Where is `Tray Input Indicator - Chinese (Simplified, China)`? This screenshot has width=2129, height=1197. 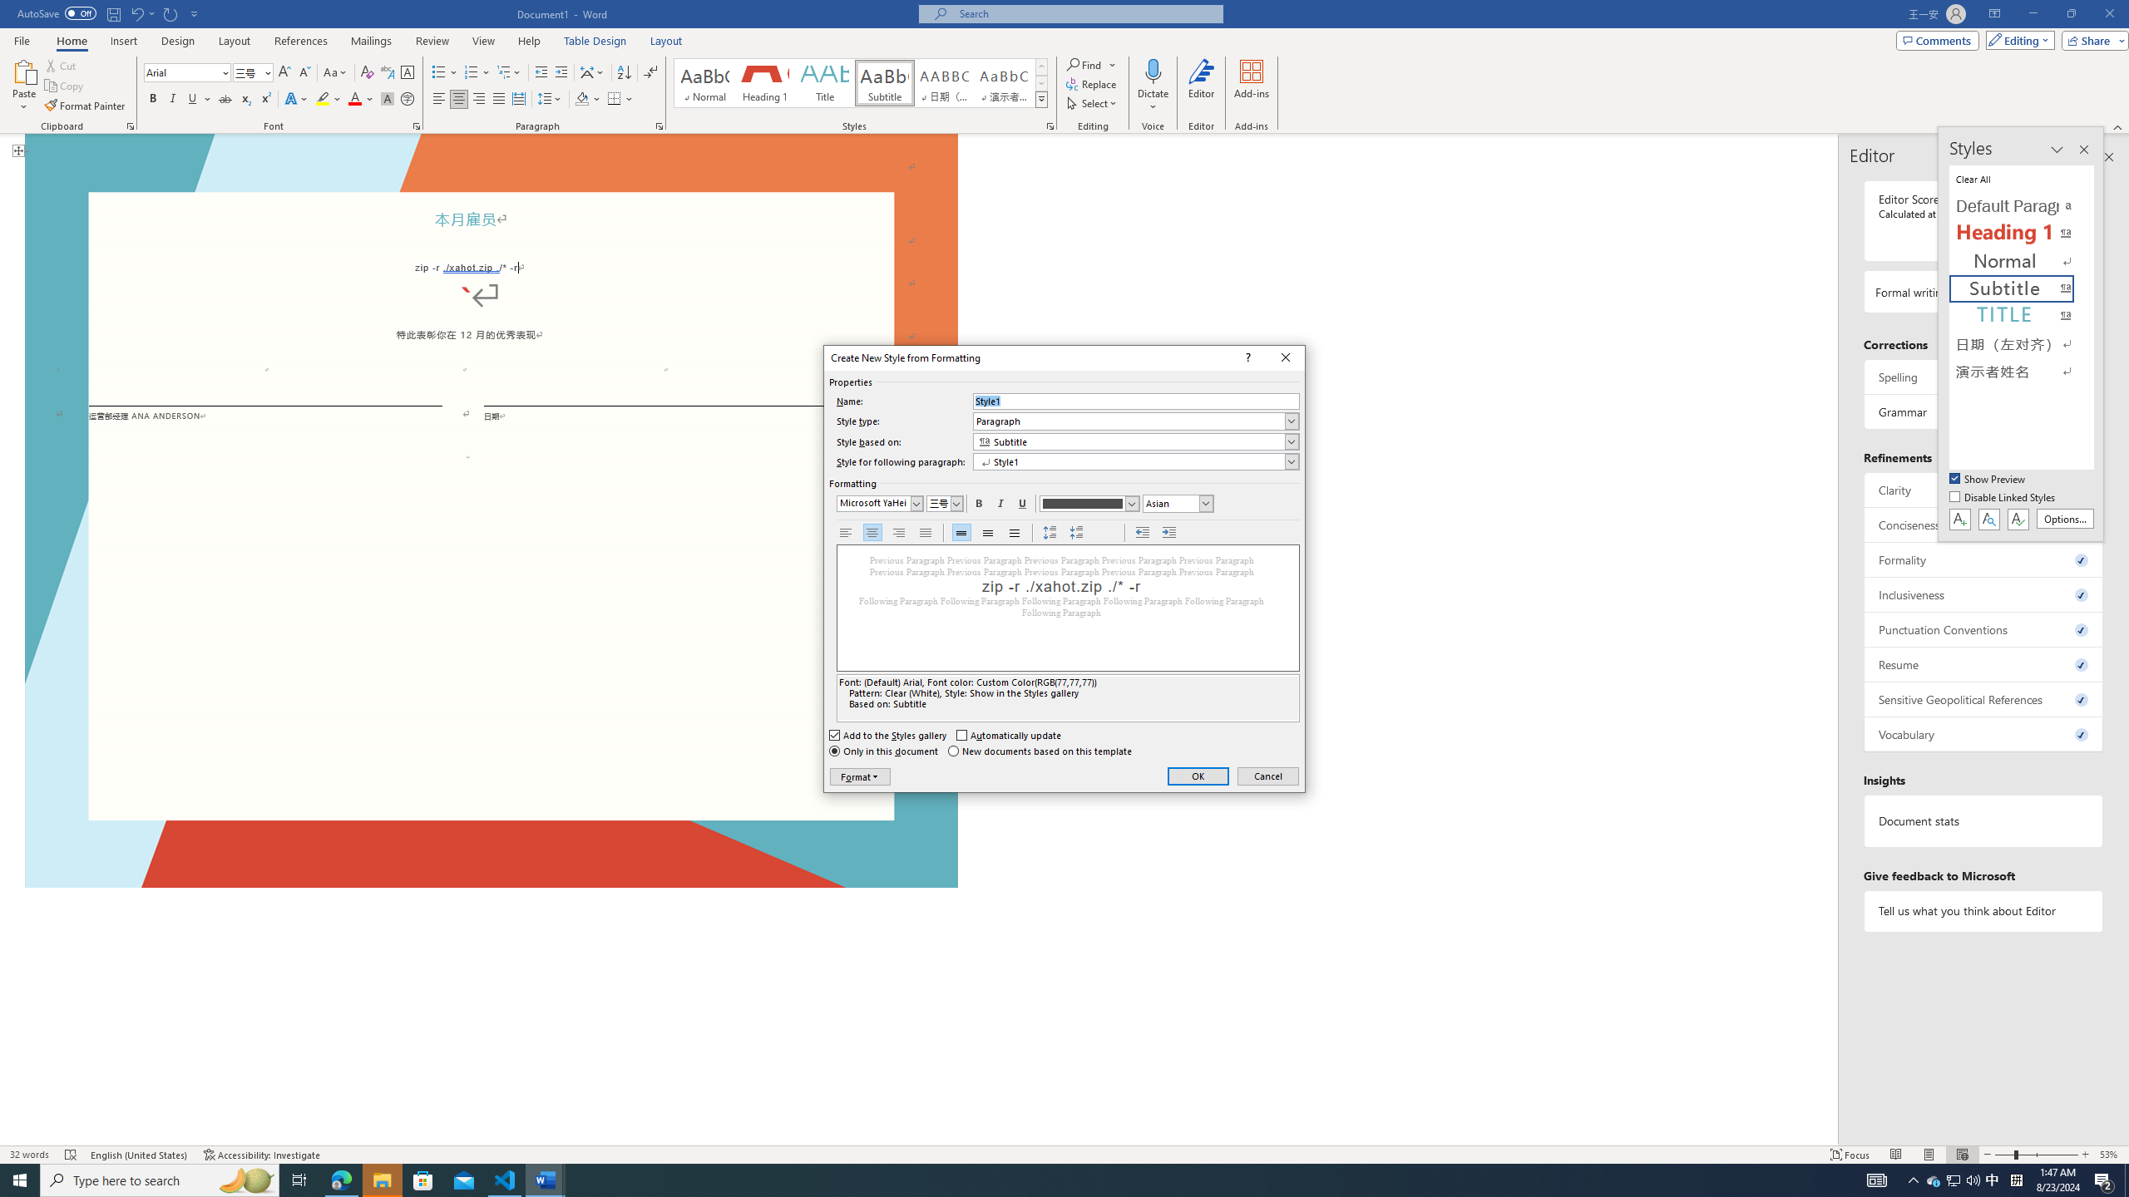
Tray Input Indicator - Chinese (Simplified, China) is located at coordinates (2016, 1180).